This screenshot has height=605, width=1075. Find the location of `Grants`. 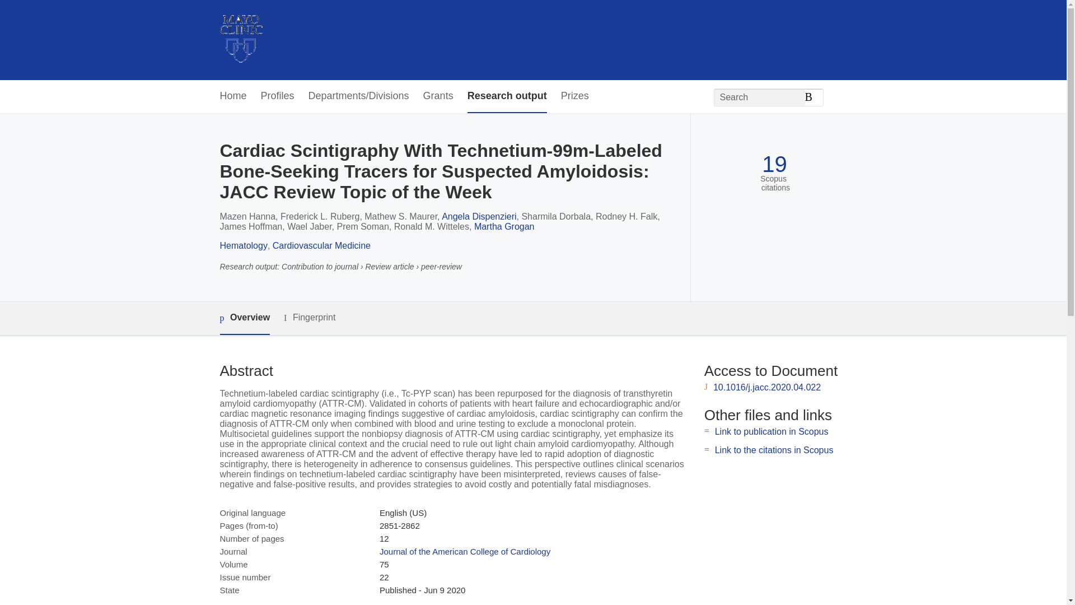

Grants is located at coordinates (438, 96).